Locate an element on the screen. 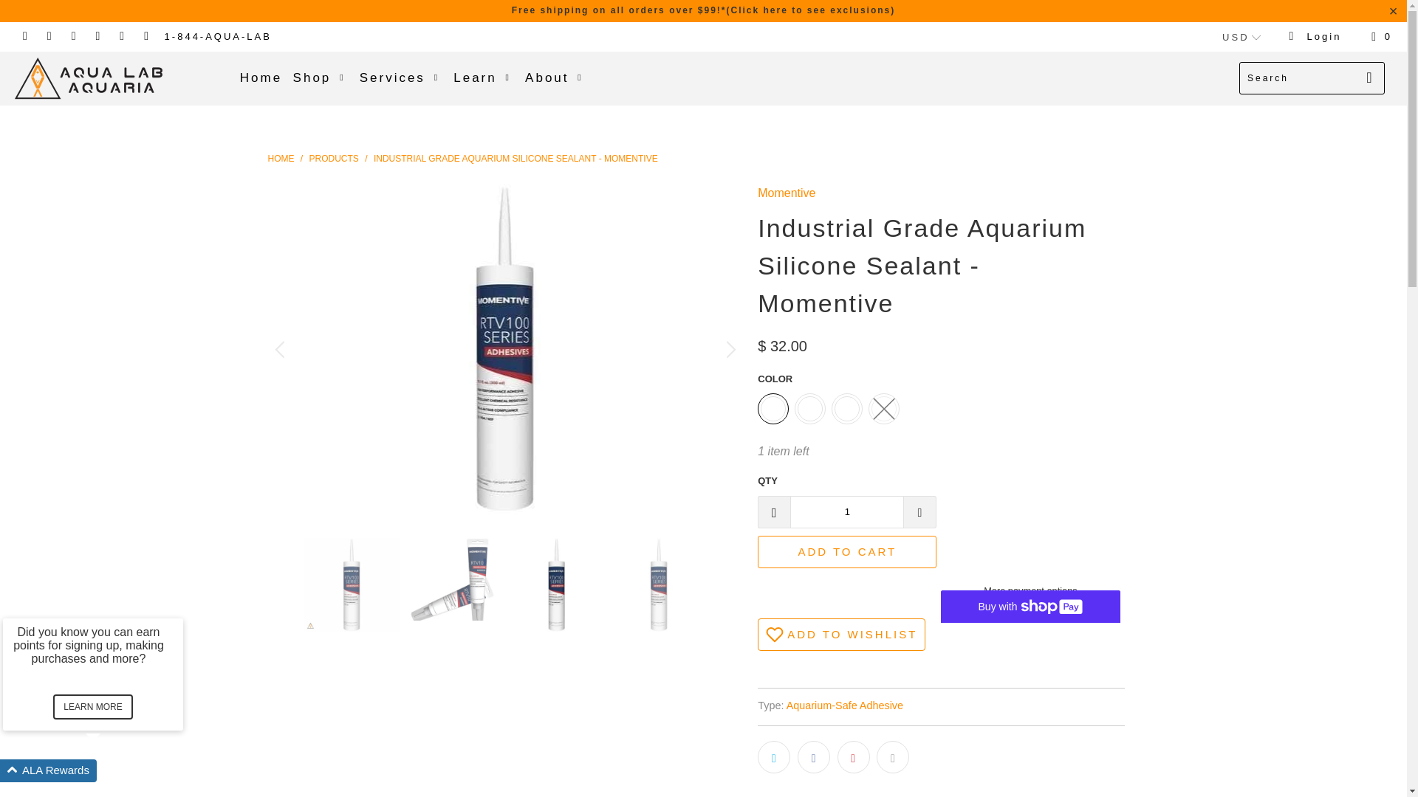  Email Aqua Lab Aquaria is located at coordinates (146, 37).